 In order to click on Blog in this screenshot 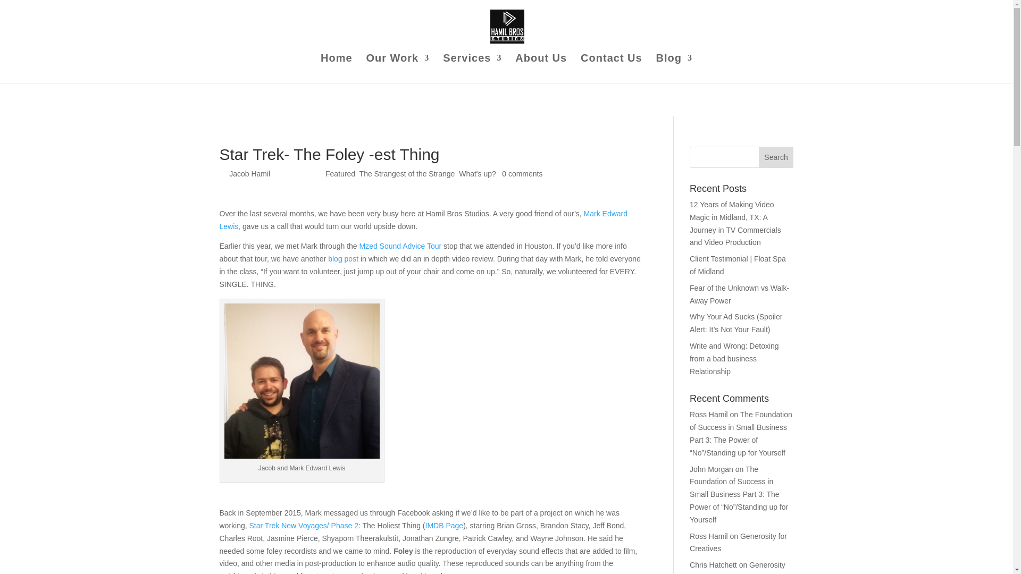, I will do `click(674, 68)`.